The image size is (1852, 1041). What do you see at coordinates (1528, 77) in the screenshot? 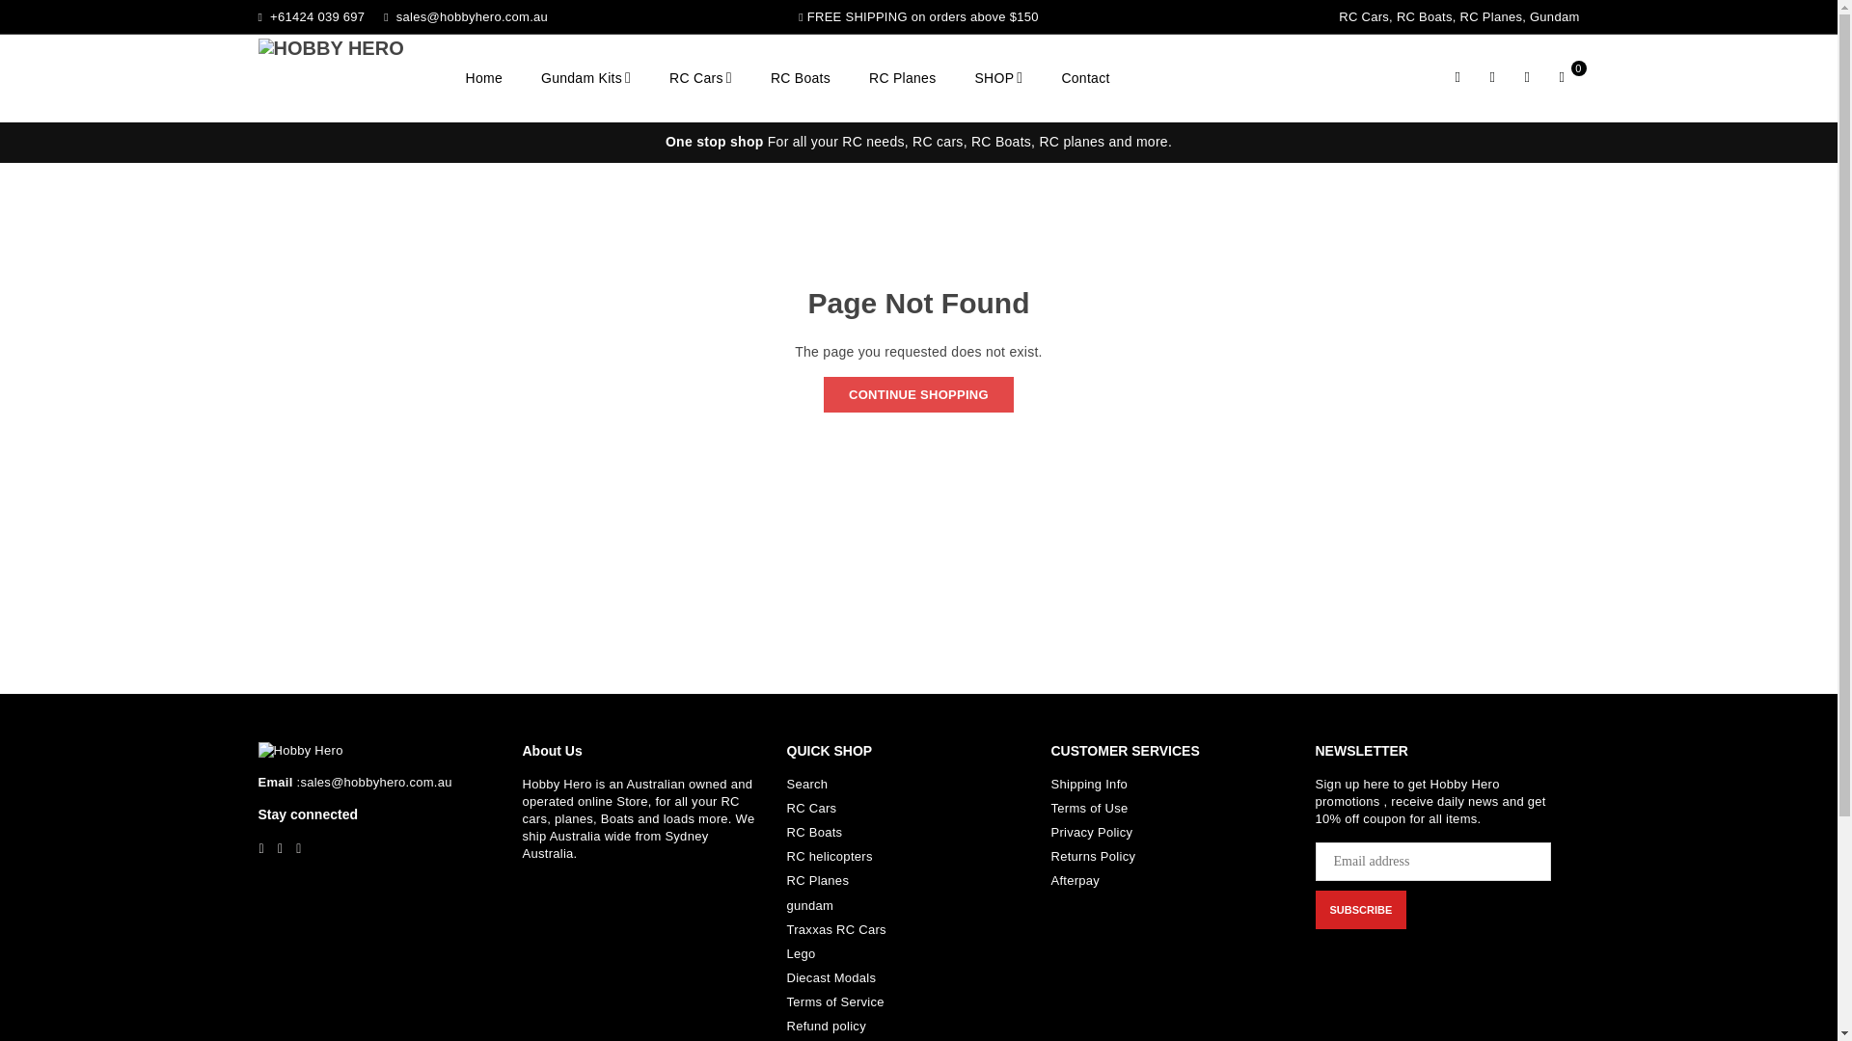
I see `Wishlist` at bounding box center [1528, 77].